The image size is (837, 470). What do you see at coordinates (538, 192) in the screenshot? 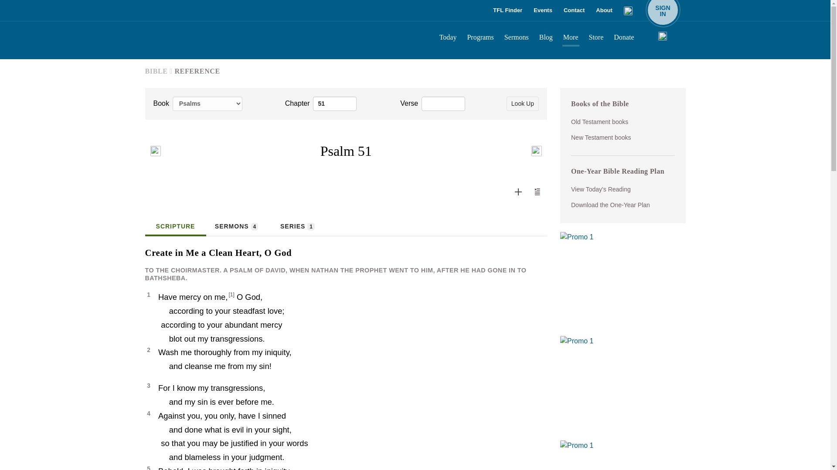
I see `Listen Queue` at bounding box center [538, 192].